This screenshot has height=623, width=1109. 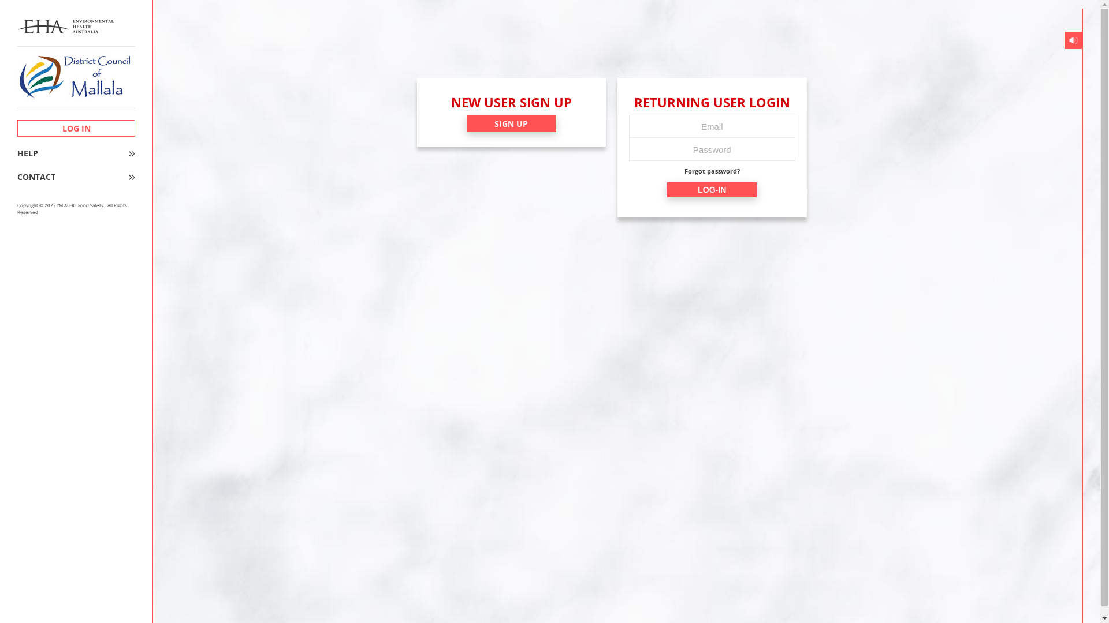 What do you see at coordinates (512, 123) in the screenshot?
I see `SIGN UP` at bounding box center [512, 123].